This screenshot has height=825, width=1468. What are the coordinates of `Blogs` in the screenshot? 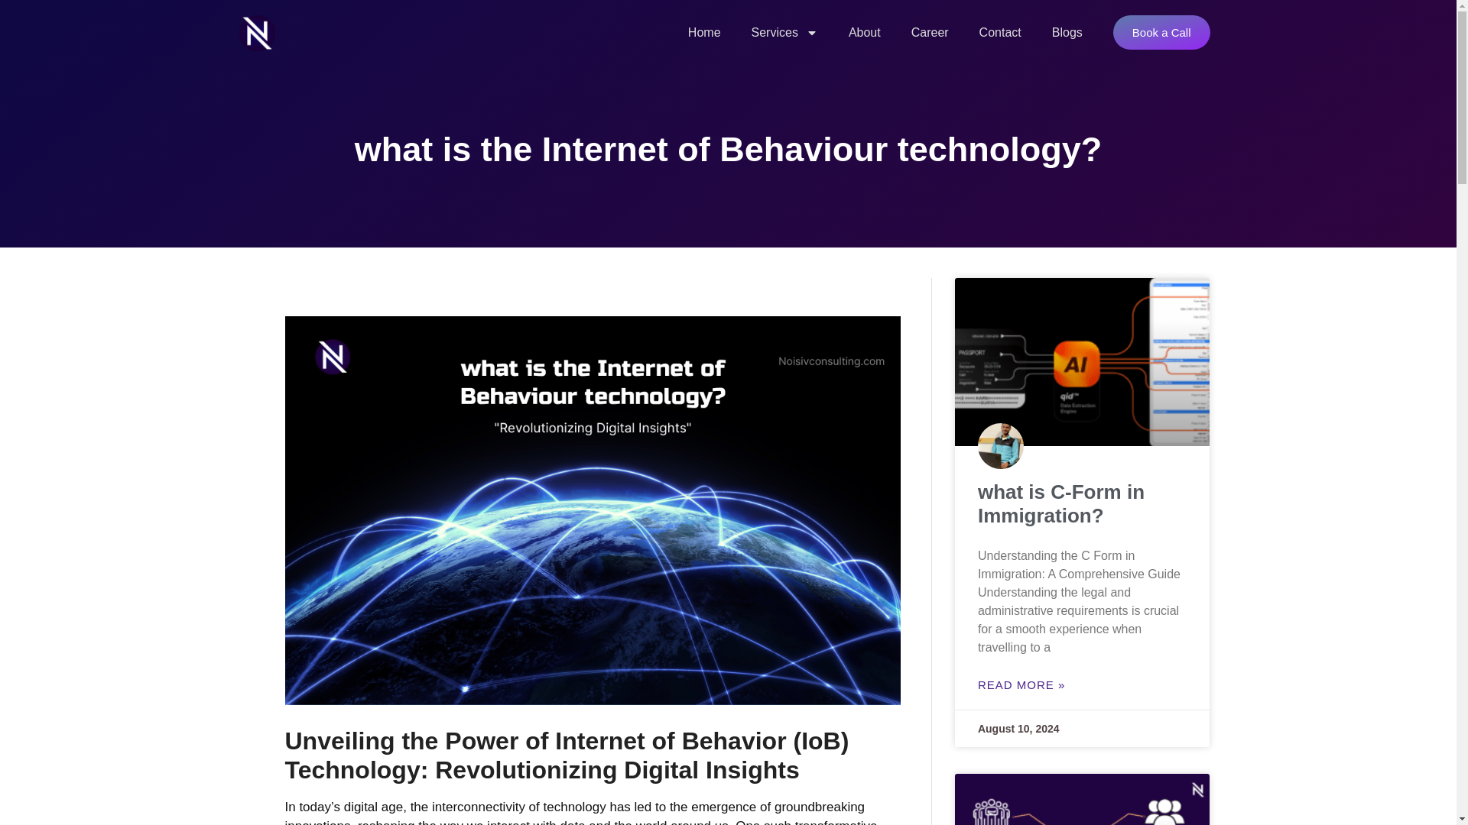 It's located at (1067, 32).